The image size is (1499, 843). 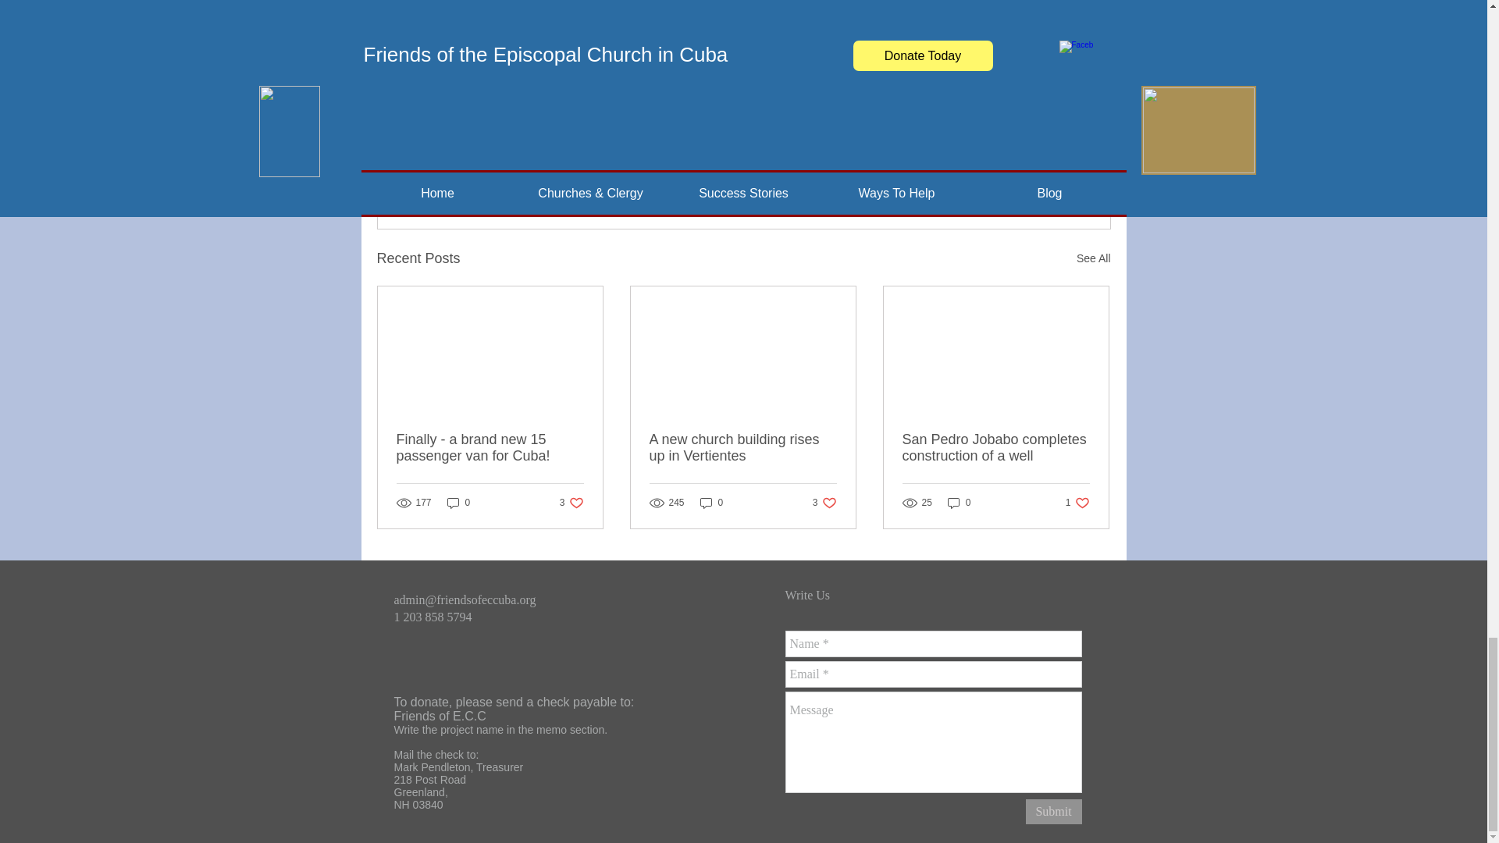 What do you see at coordinates (490, 448) in the screenshot?
I see `0` at bounding box center [490, 448].